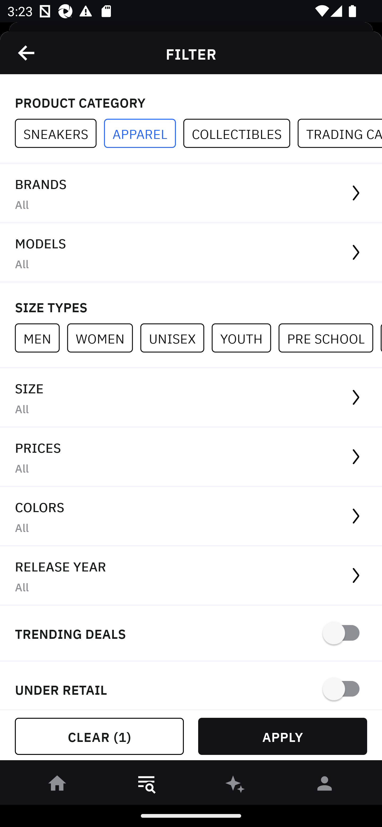  Describe the element at coordinates (240, 134) in the screenshot. I see `COLLECTIBLES` at that location.